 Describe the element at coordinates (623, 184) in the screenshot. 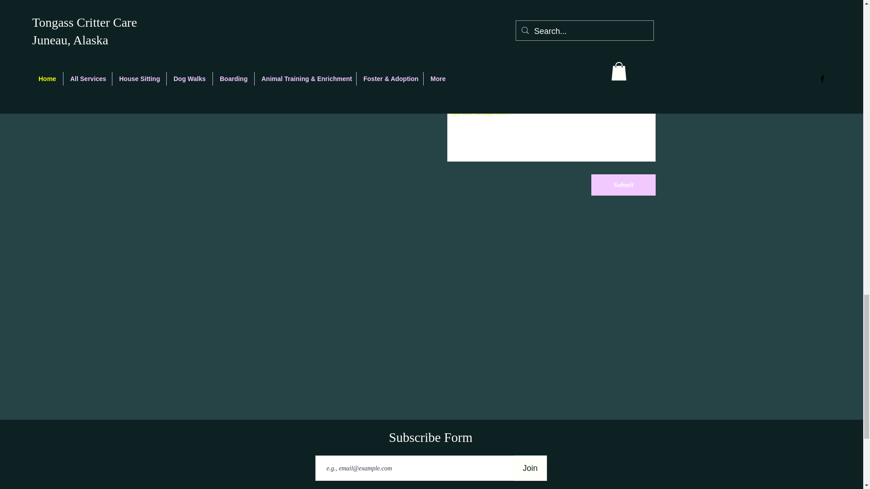

I see `Submit` at that location.